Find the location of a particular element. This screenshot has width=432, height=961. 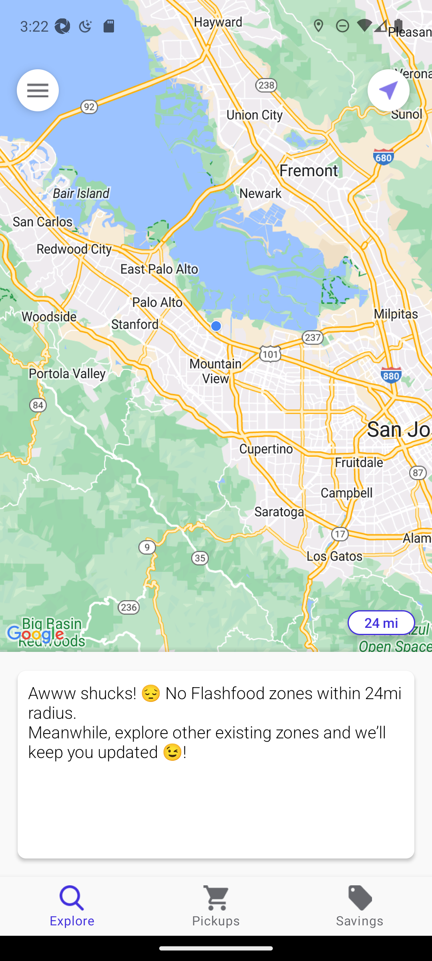

Menu is located at coordinates (38, 90).